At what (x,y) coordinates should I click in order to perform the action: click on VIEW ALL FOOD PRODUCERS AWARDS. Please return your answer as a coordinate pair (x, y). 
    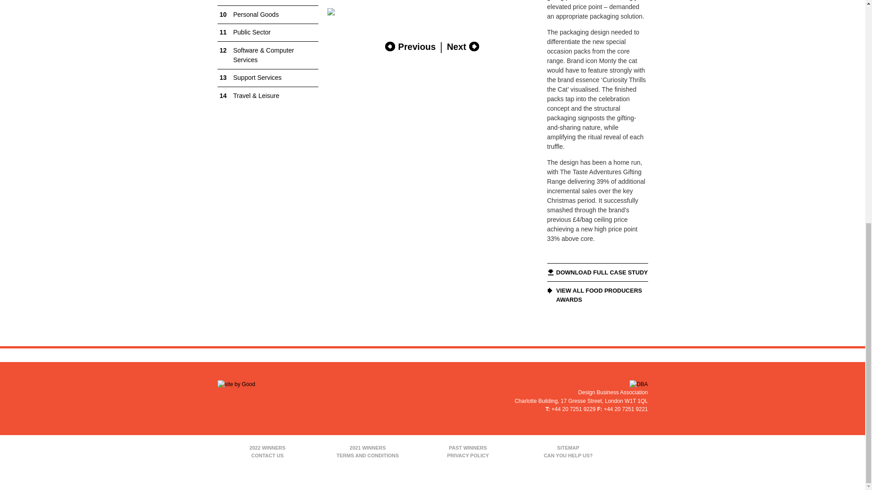
    Looking at the image, I should click on (597, 295).